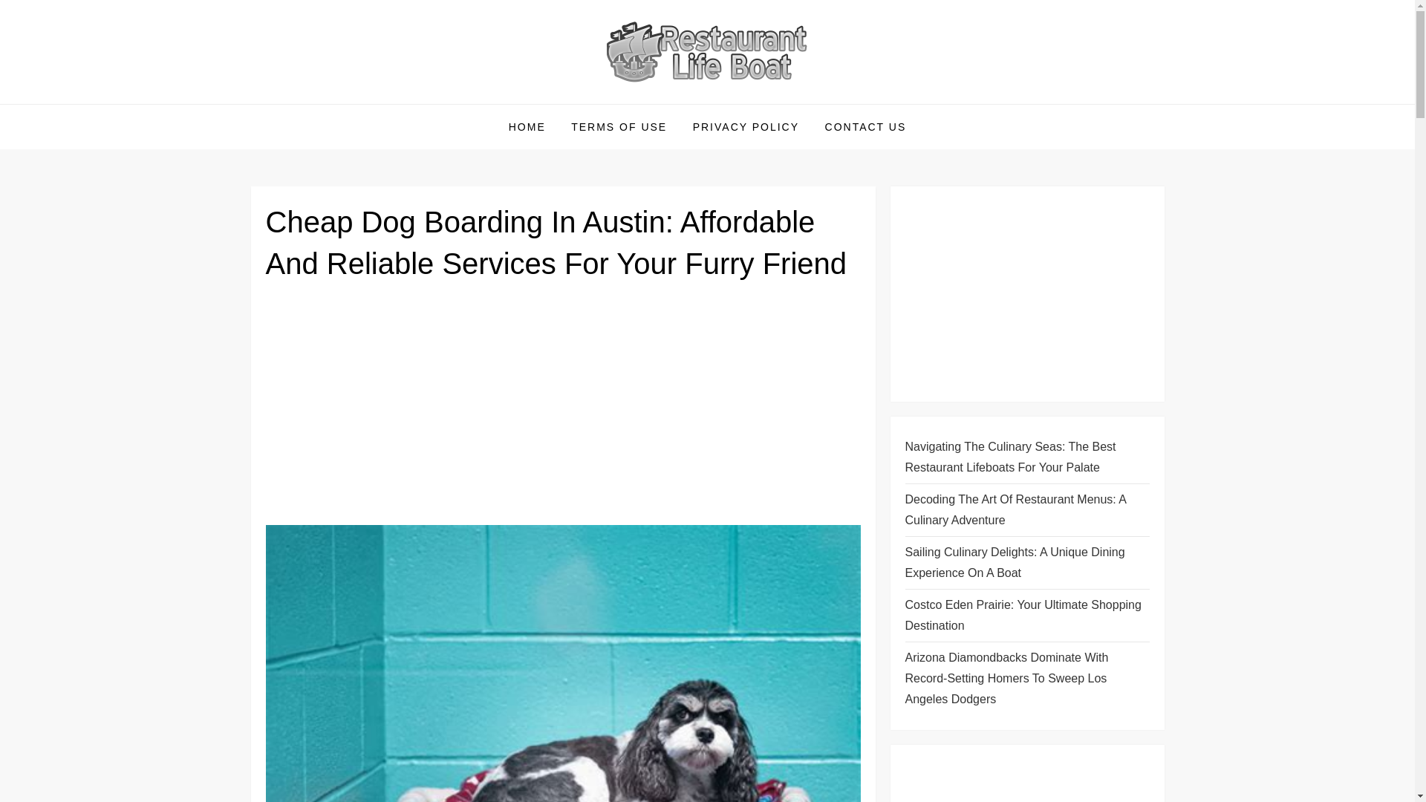 This screenshot has width=1426, height=802. What do you see at coordinates (386, 102) in the screenshot?
I see `Restaurant Life Boat` at bounding box center [386, 102].